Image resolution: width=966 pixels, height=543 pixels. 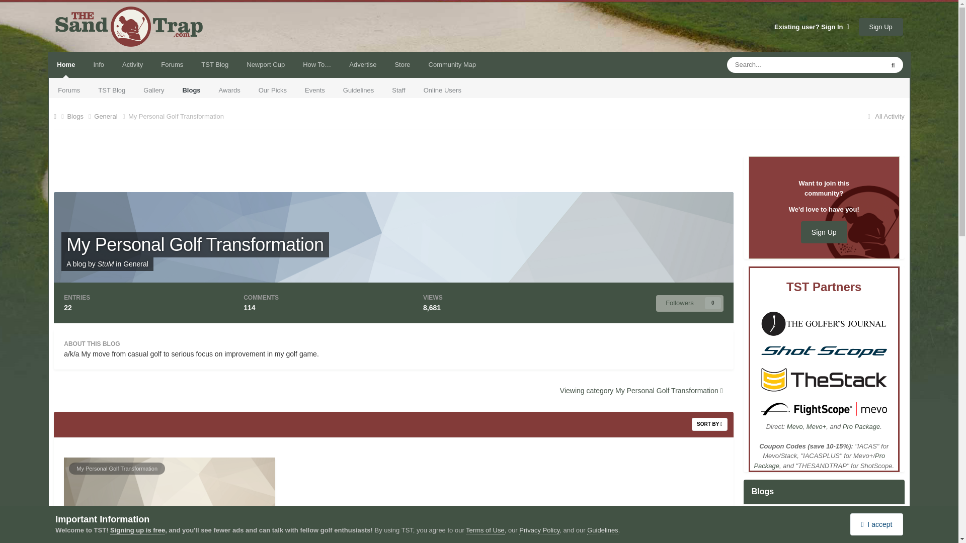 I want to click on FlightScope Mevo, so click(x=824, y=408).